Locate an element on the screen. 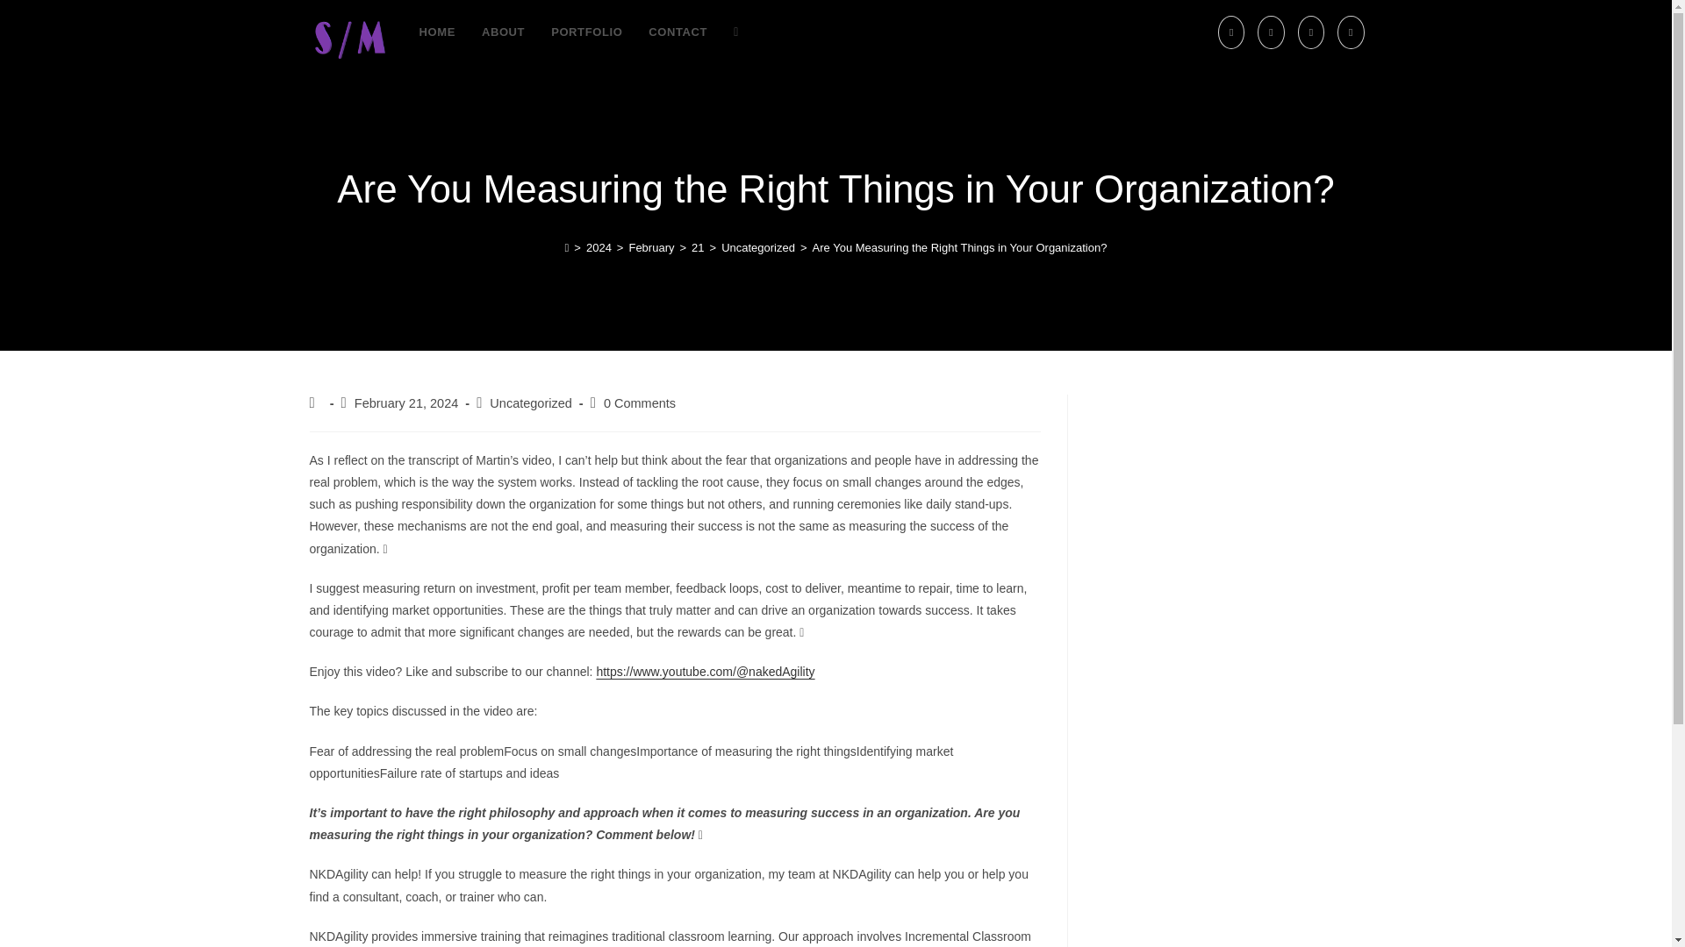  Uncategorized is located at coordinates (531, 403).